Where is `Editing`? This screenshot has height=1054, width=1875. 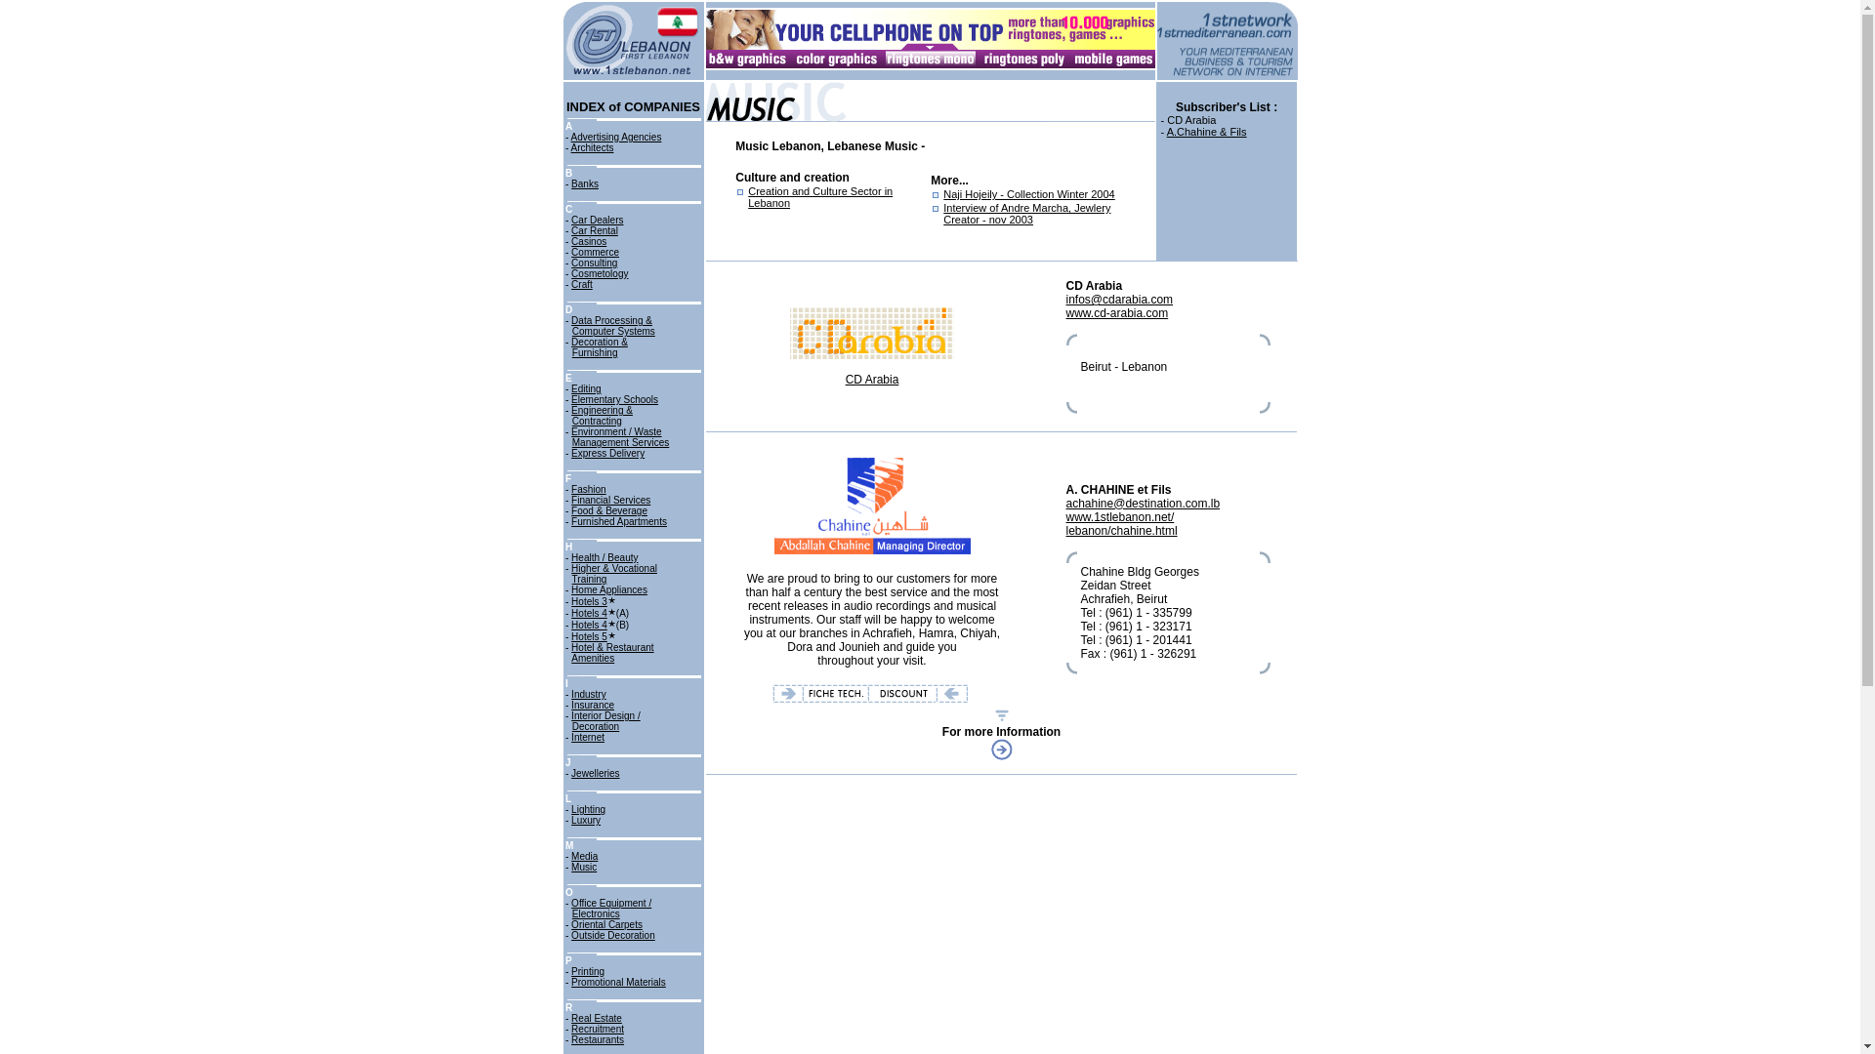
Editing is located at coordinates (586, 388).